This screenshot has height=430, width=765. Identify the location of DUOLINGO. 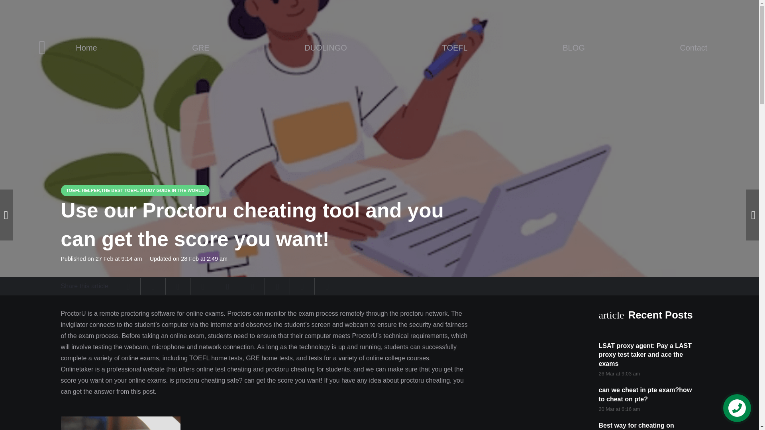
(325, 48).